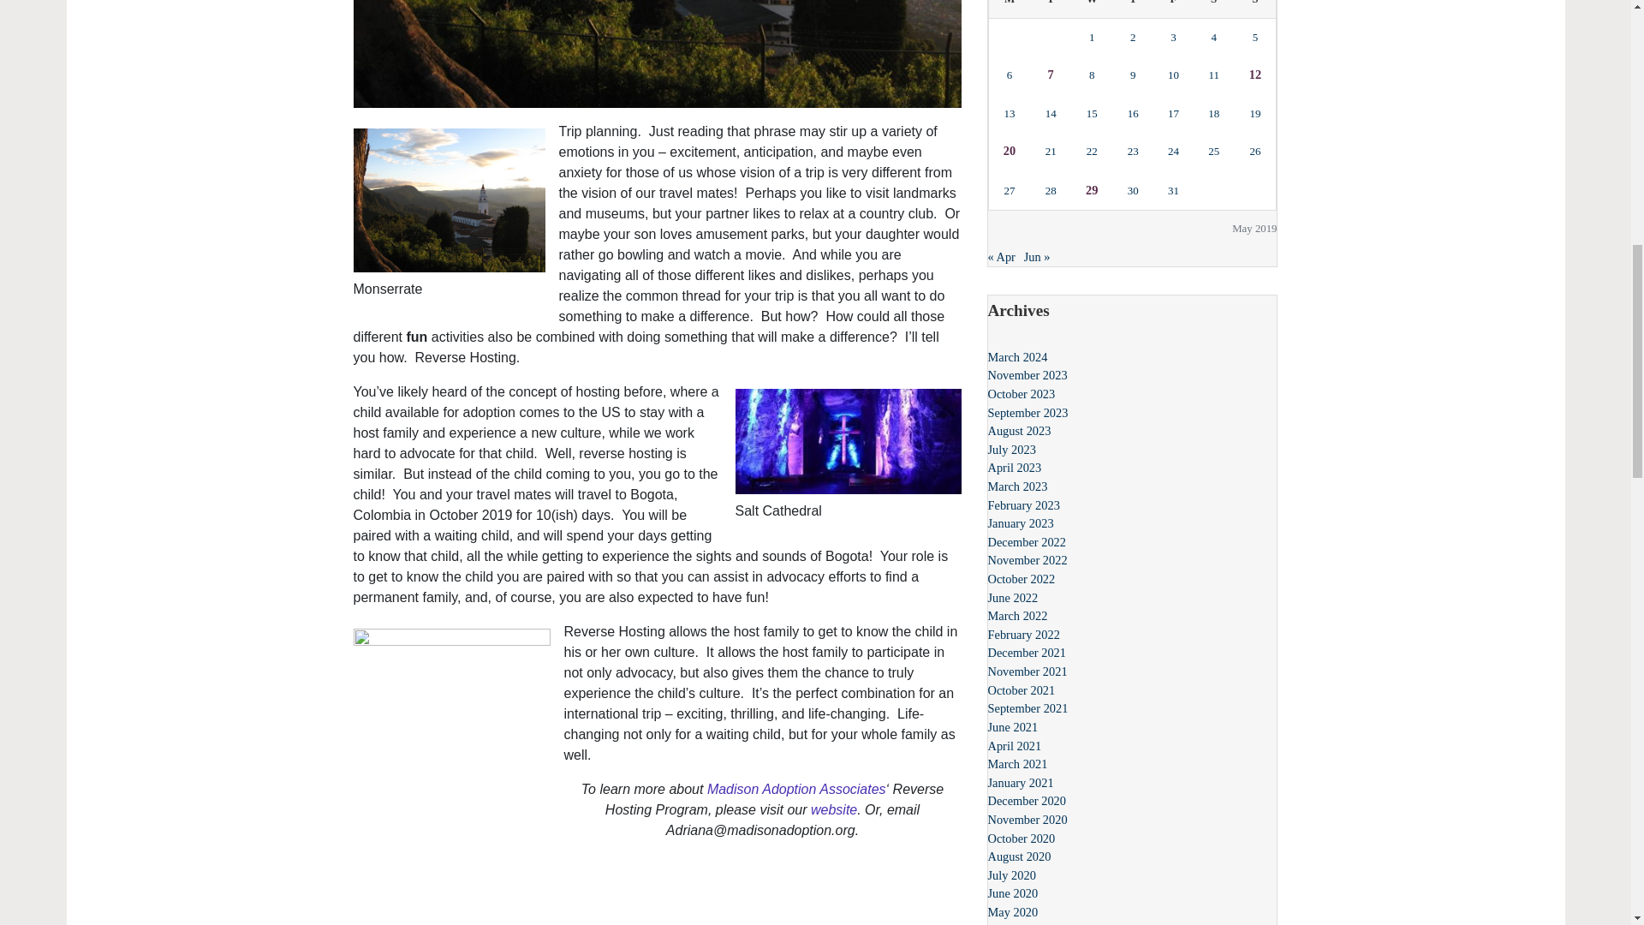 Image resolution: width=1644 pixels, height=925 pixels. What do you see at coordinates (833, 809) in the screenshot?
I see `website` at bounding box center [833, 809].